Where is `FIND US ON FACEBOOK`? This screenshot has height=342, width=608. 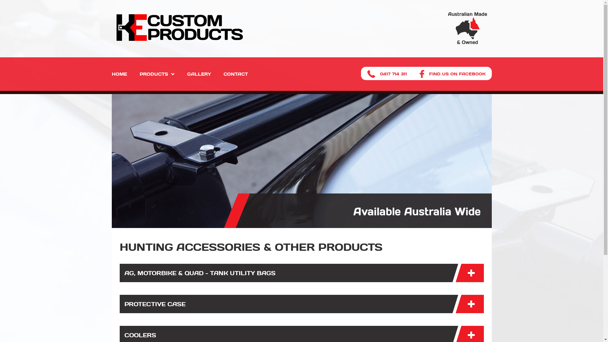 FIND US ON FACEBOOK is located at coordinates (455, 74).